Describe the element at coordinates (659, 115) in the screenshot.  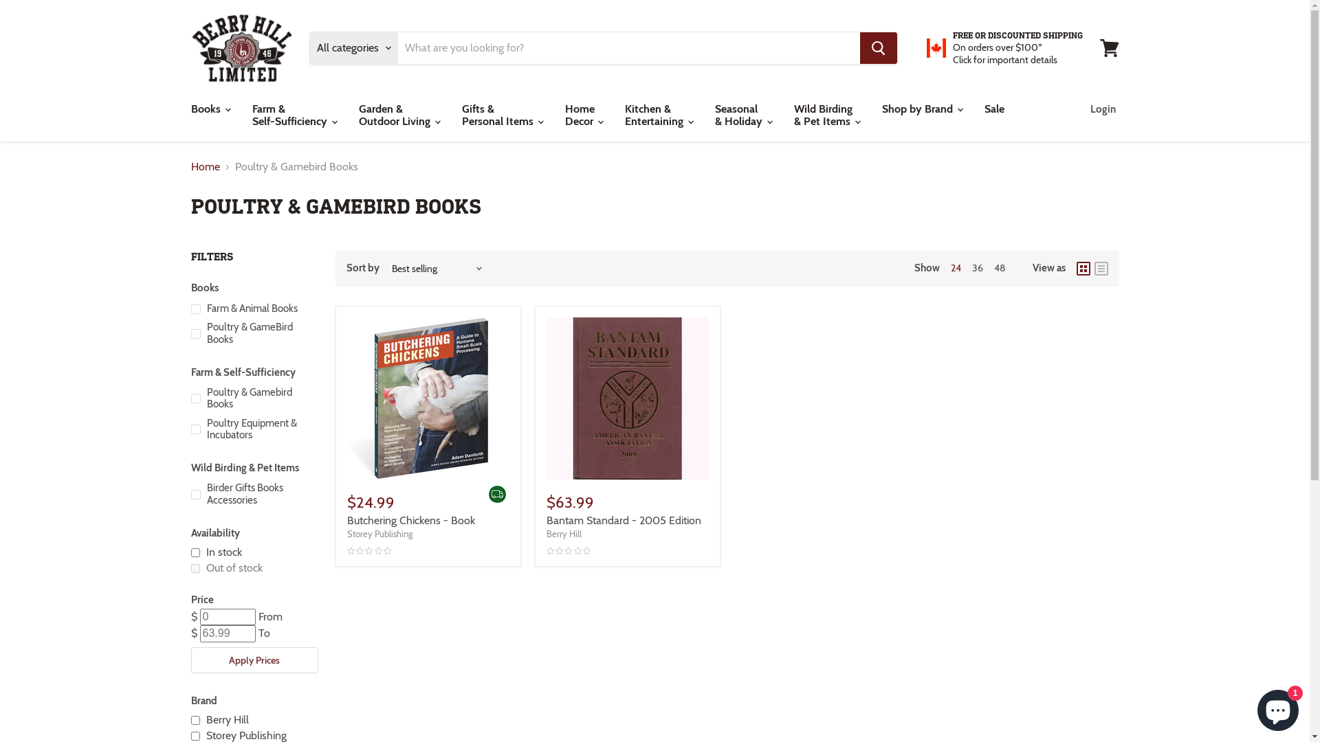
I see `Kitchen &
Entertaining` at that location.